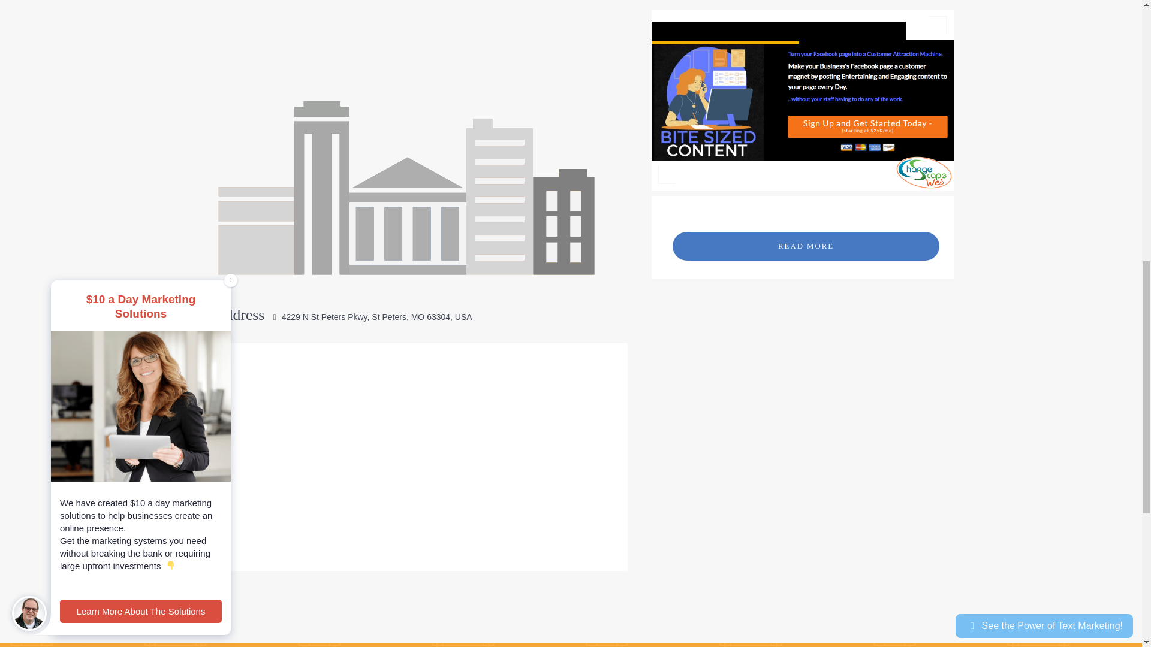 The width and height of the screenshot is (1151, 647). What do you see at coordinates (806, 246) in the screenshot?
I see `READ MORE` at bounding box center [806, 246].